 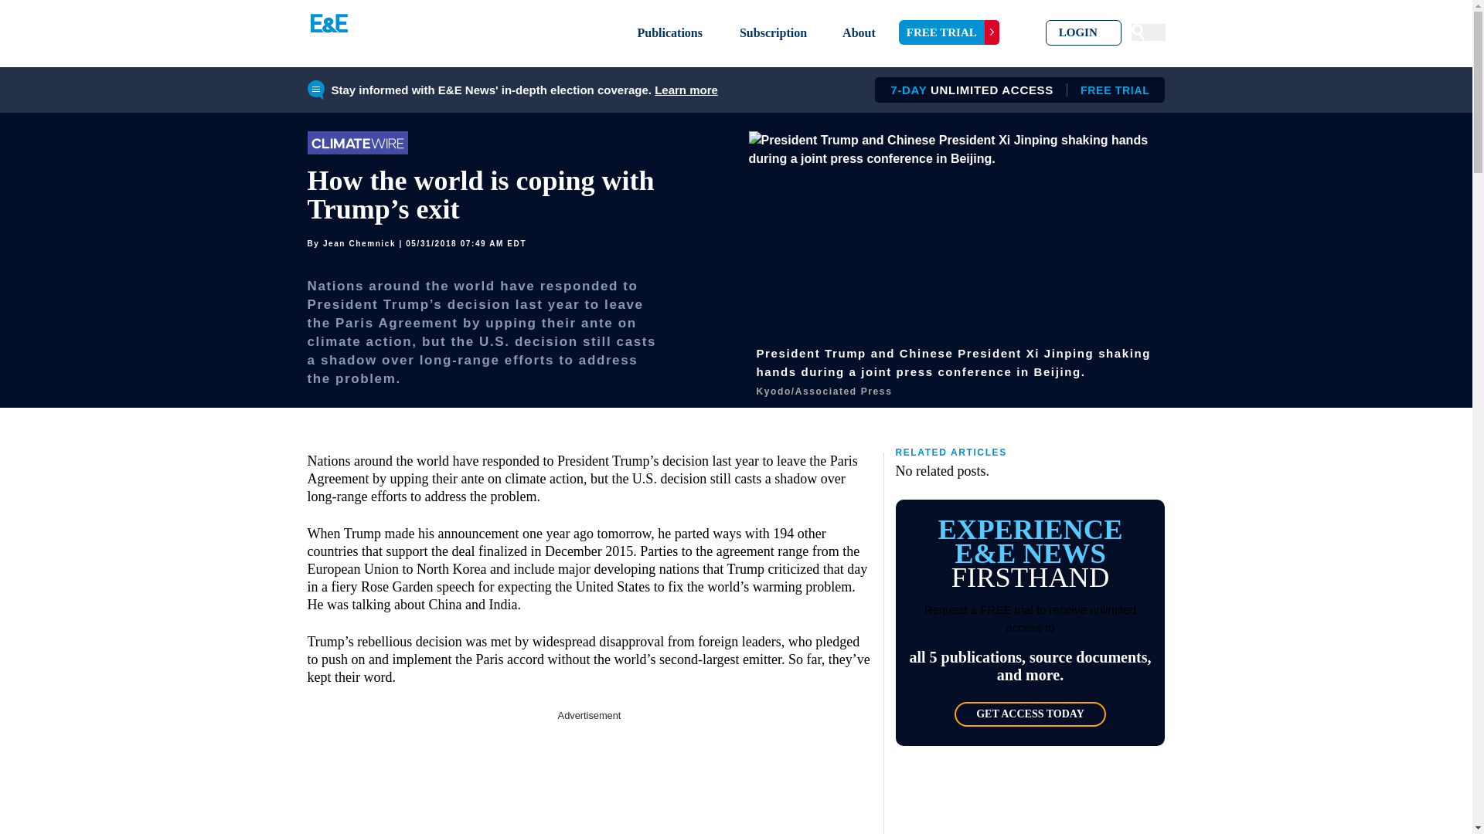 I want to click on Skip to primary navigation, so click(x=859, y=32).